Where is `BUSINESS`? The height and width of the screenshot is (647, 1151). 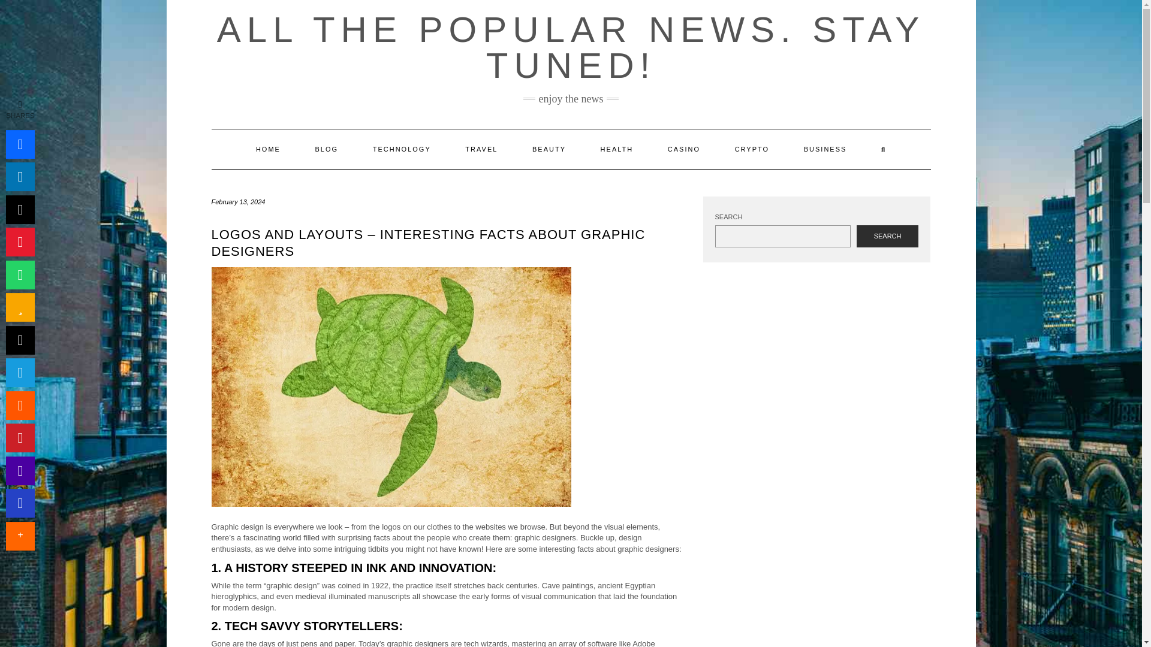
BUSINESS is located at coordinates (825, 149).